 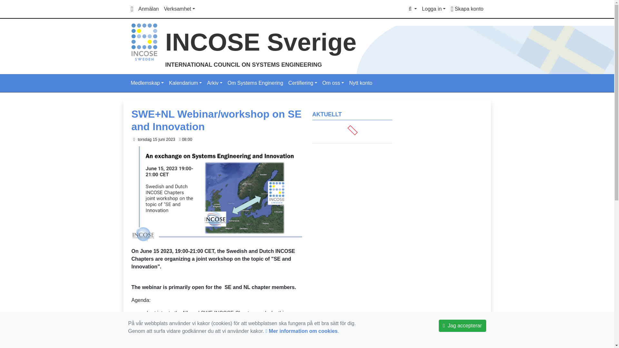 What do you see at coordinates (467, 9) in the screenshot?
I see `Skapa konto` at bounding box center [467, 9].